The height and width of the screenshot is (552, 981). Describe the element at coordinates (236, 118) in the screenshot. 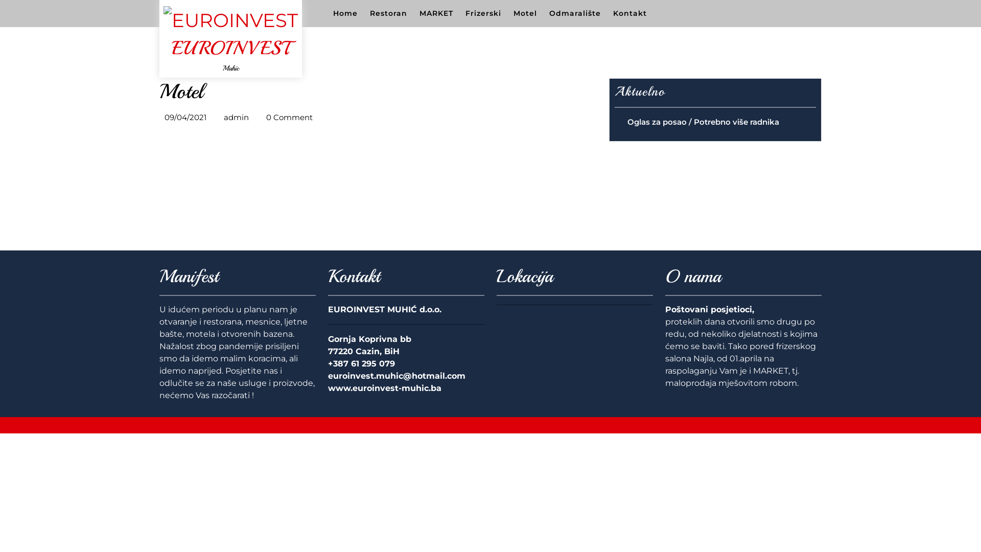

I see `admin` at that location.